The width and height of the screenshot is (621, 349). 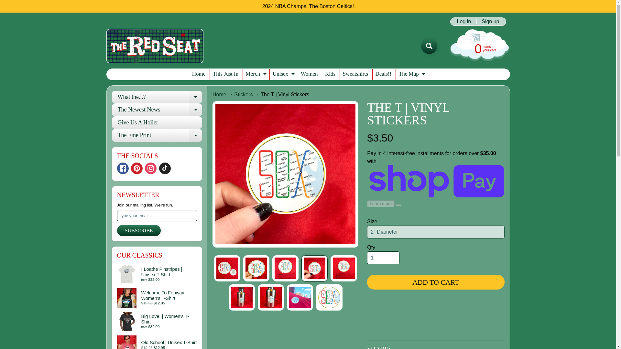 I want to click on 1, so click(x=150, y=168).